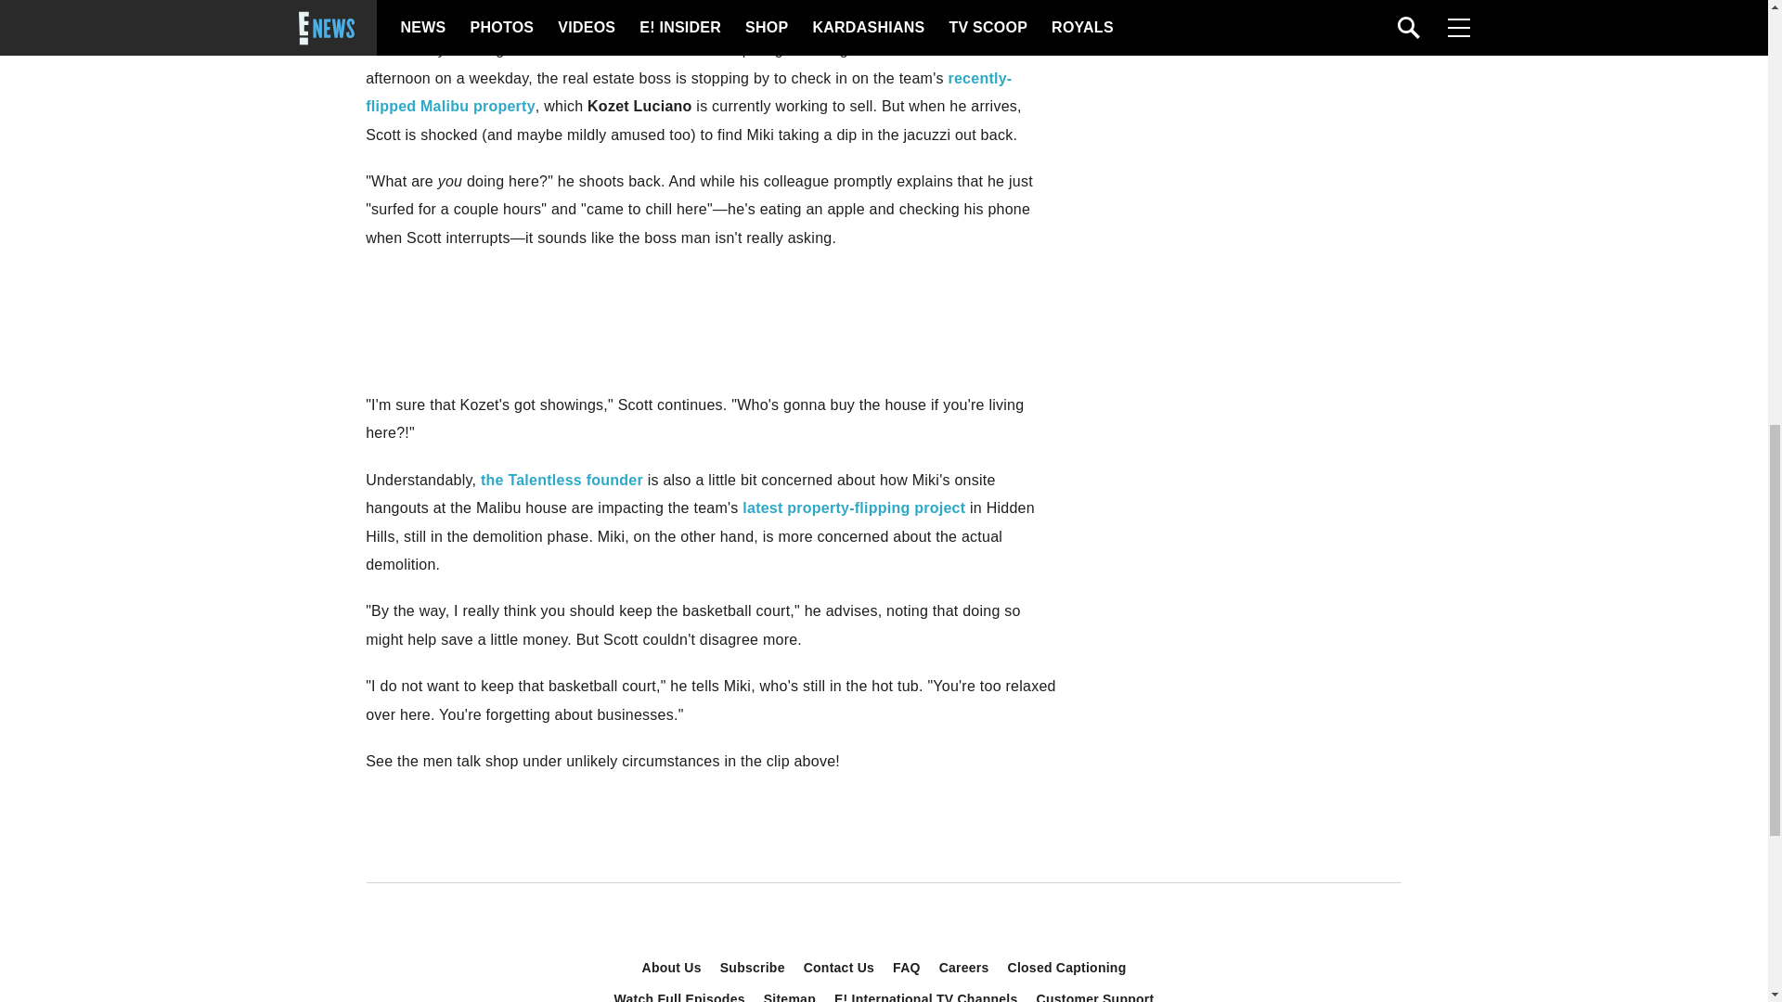  I want to click on latest property-flipping project, so click(854, 507).